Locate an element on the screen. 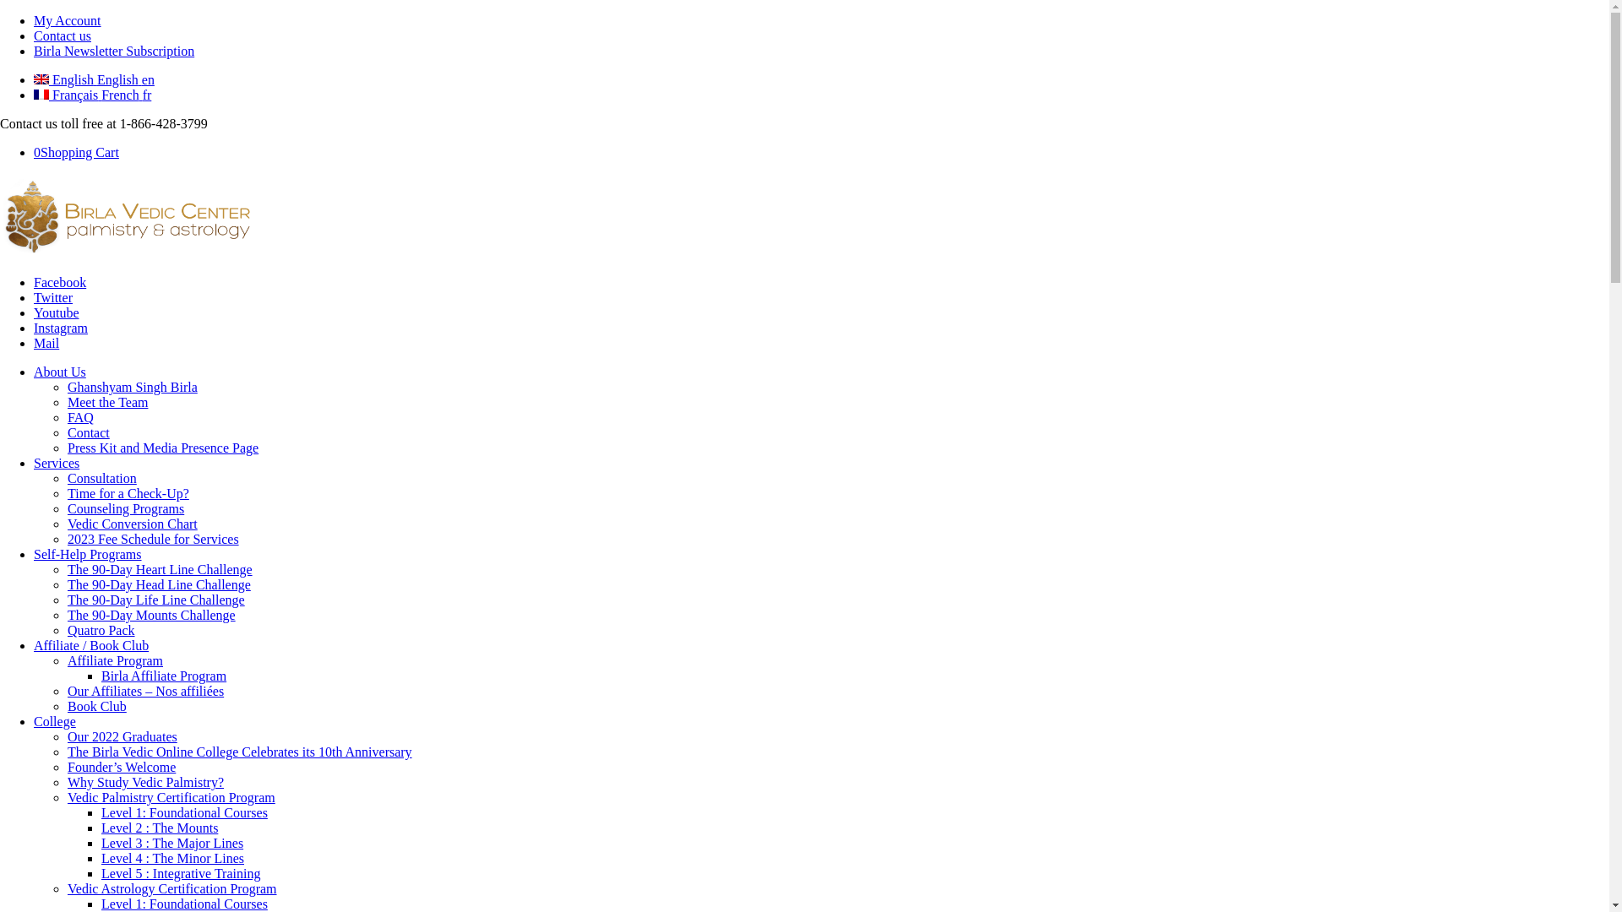  Facebook is located at coordinates (60, 282).